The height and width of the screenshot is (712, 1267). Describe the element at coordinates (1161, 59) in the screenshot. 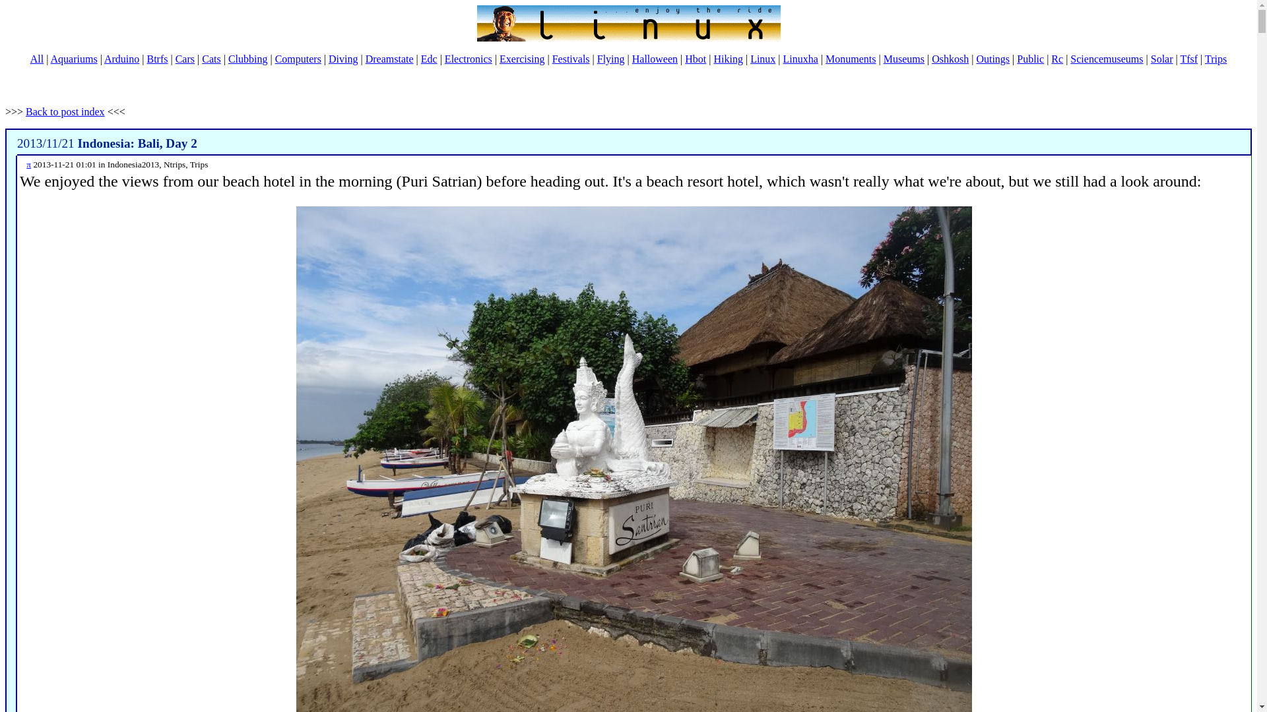

I see `Solar` at that location.